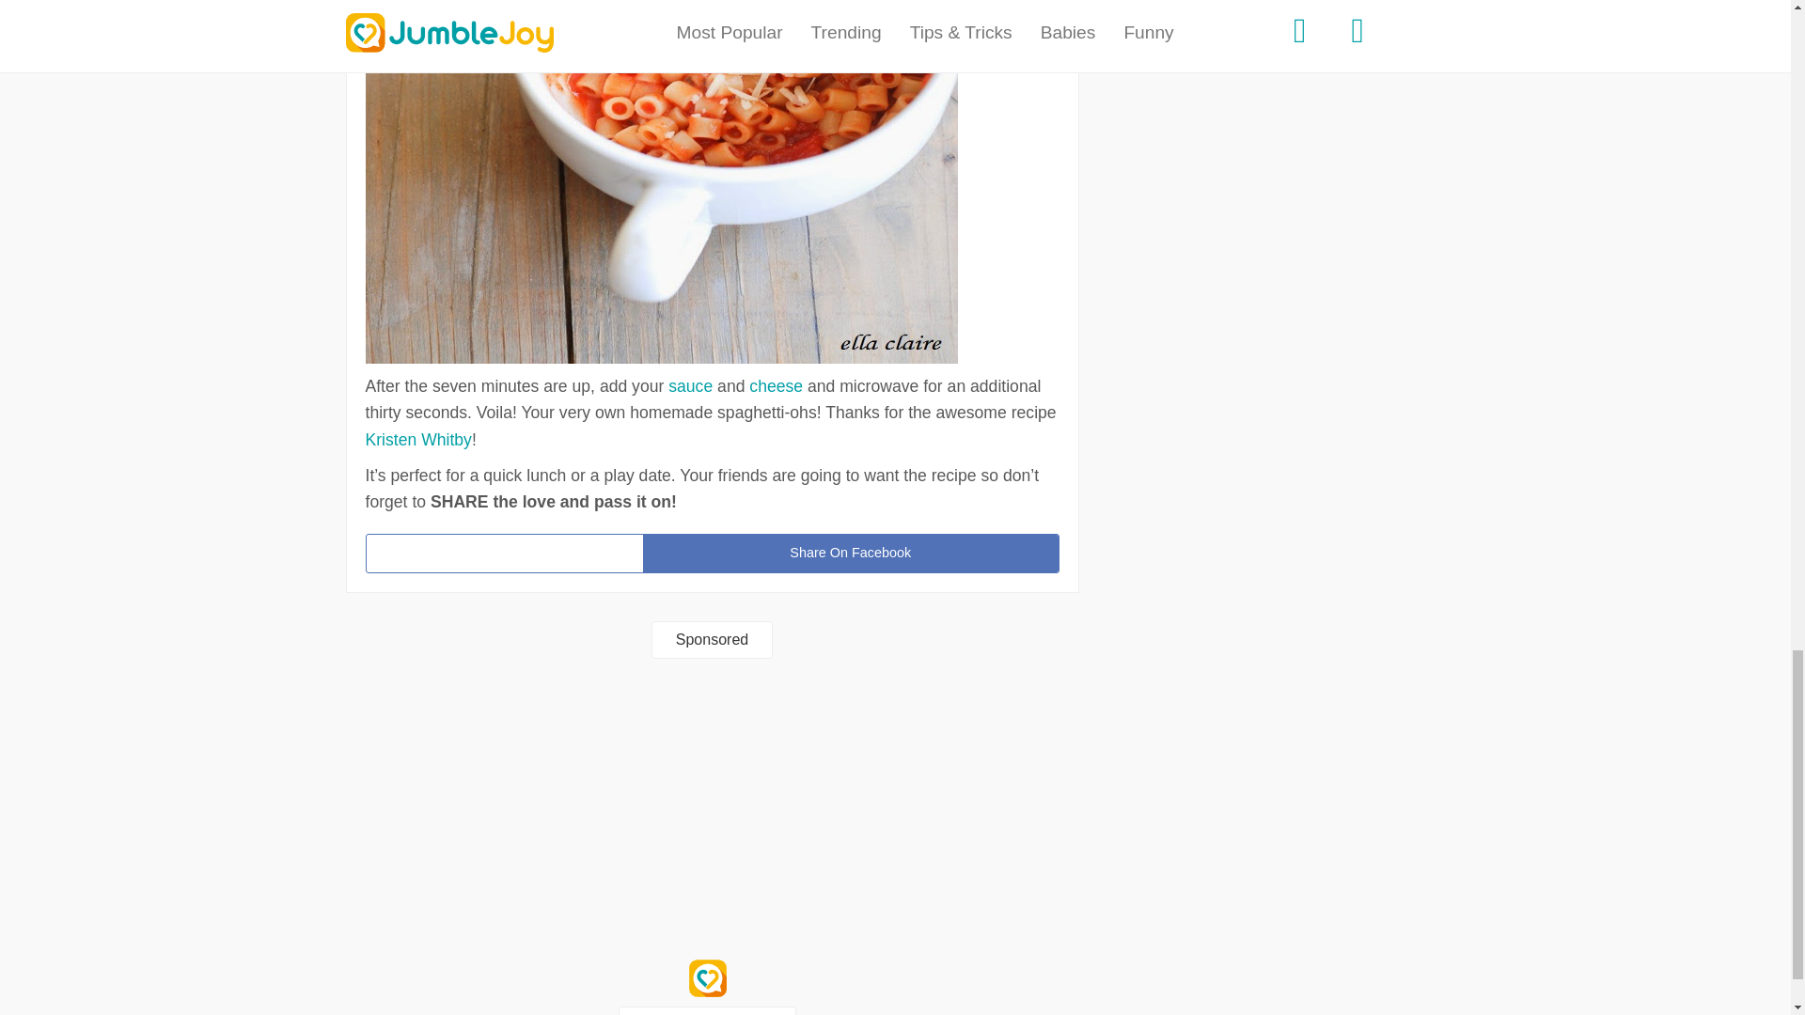 Image resolution: width=1805 pixels, height=1015 pixels. What do you see at coordinates (776, 385) in the screenshot?
I see `cheese` at bounding box center [776, 385].